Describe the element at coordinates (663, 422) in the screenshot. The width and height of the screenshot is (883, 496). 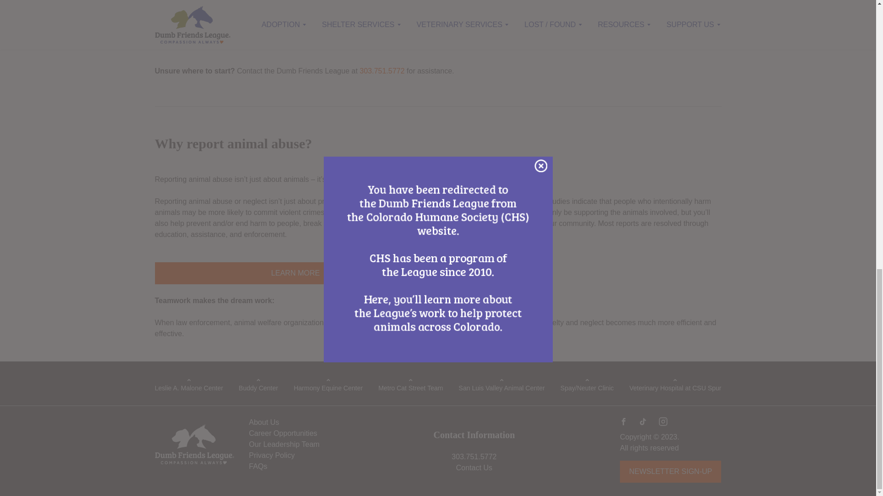
I see `Instagram` at that location.